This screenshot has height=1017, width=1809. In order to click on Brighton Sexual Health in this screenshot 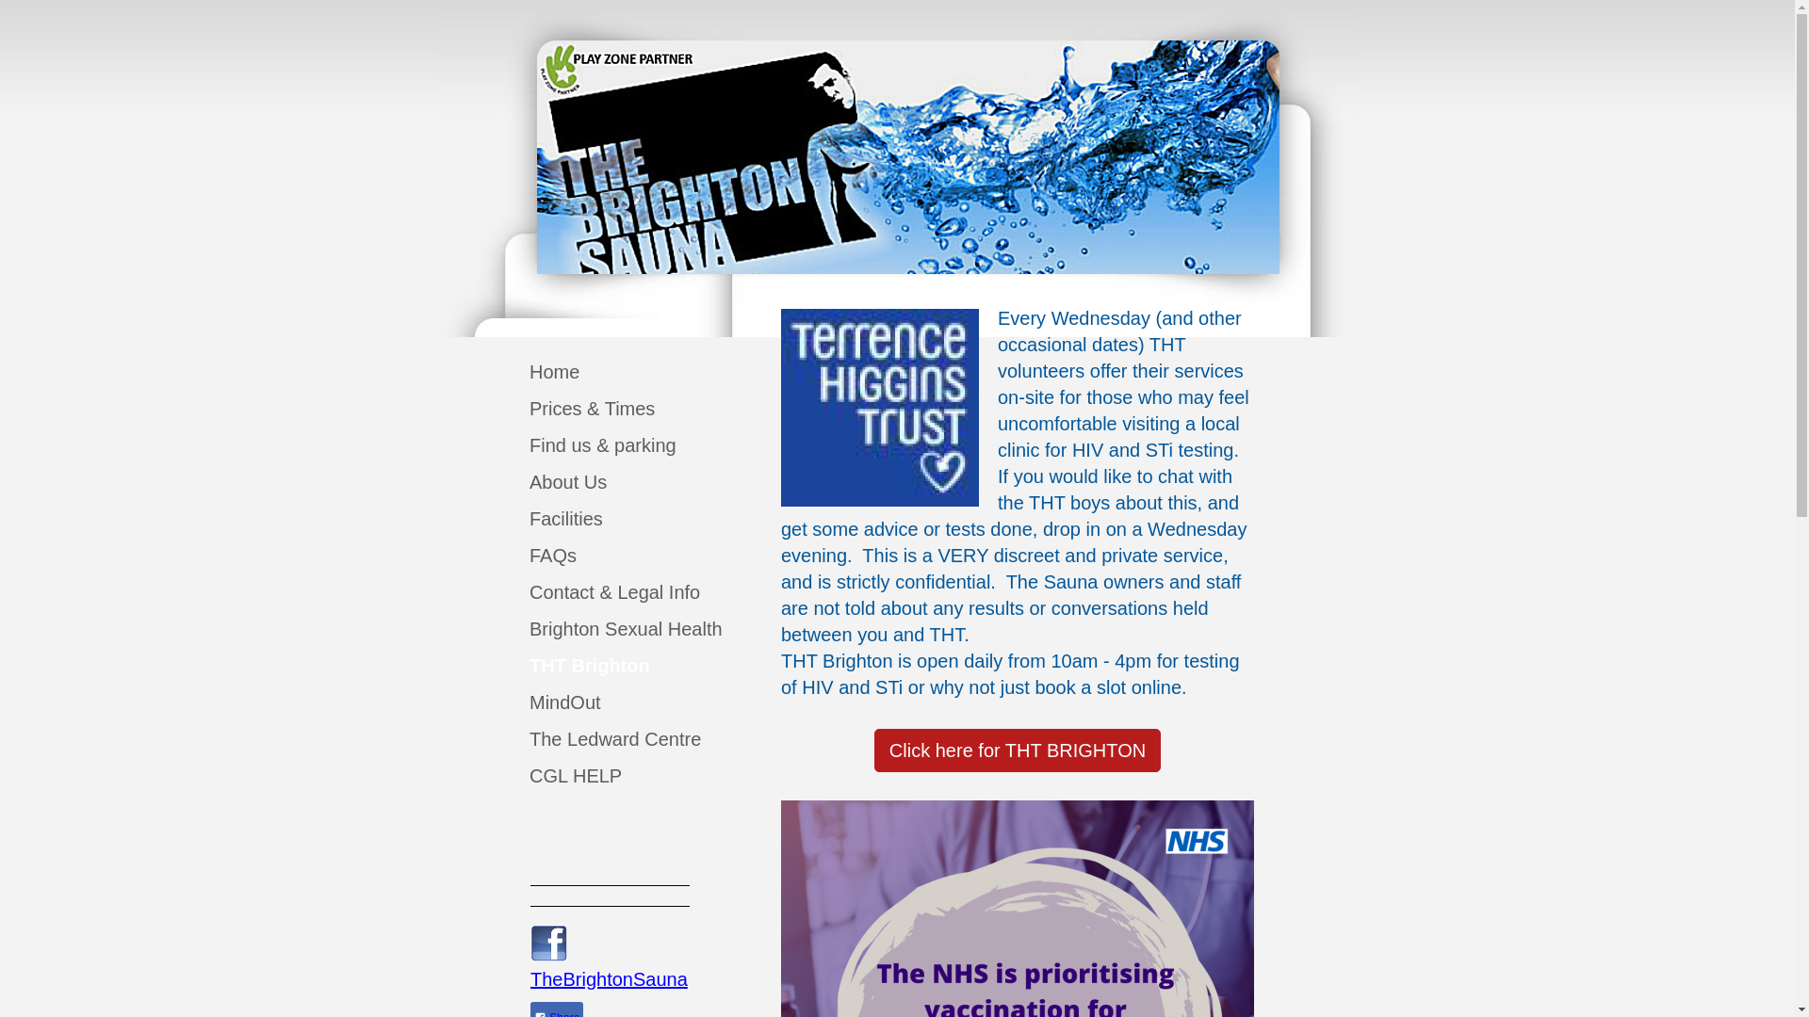, I will do `click(602, 629)`.